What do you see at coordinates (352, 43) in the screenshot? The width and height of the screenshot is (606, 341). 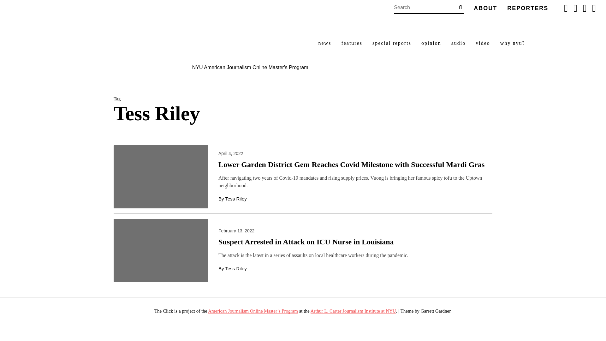 I see `features` at bounding box center [352, 43].